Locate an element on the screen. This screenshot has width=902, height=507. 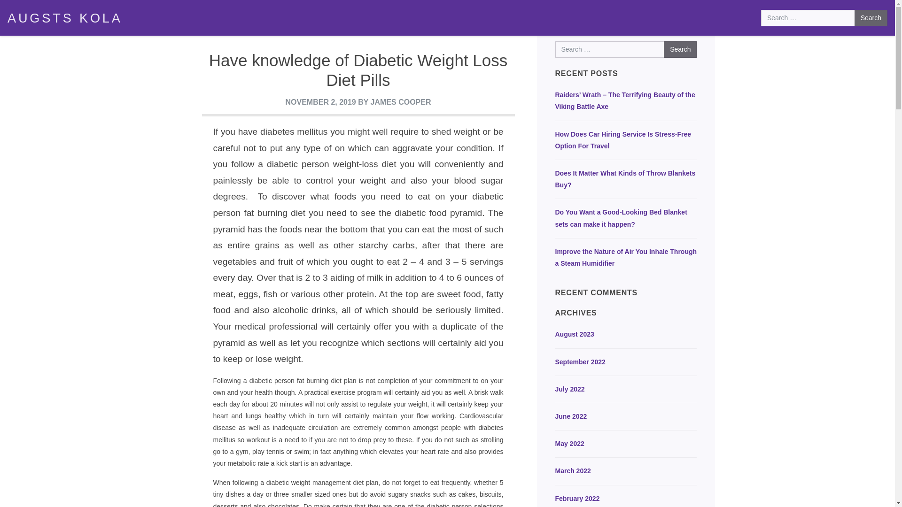
AUGSTS KOLA is located at coordinates (65, 18).